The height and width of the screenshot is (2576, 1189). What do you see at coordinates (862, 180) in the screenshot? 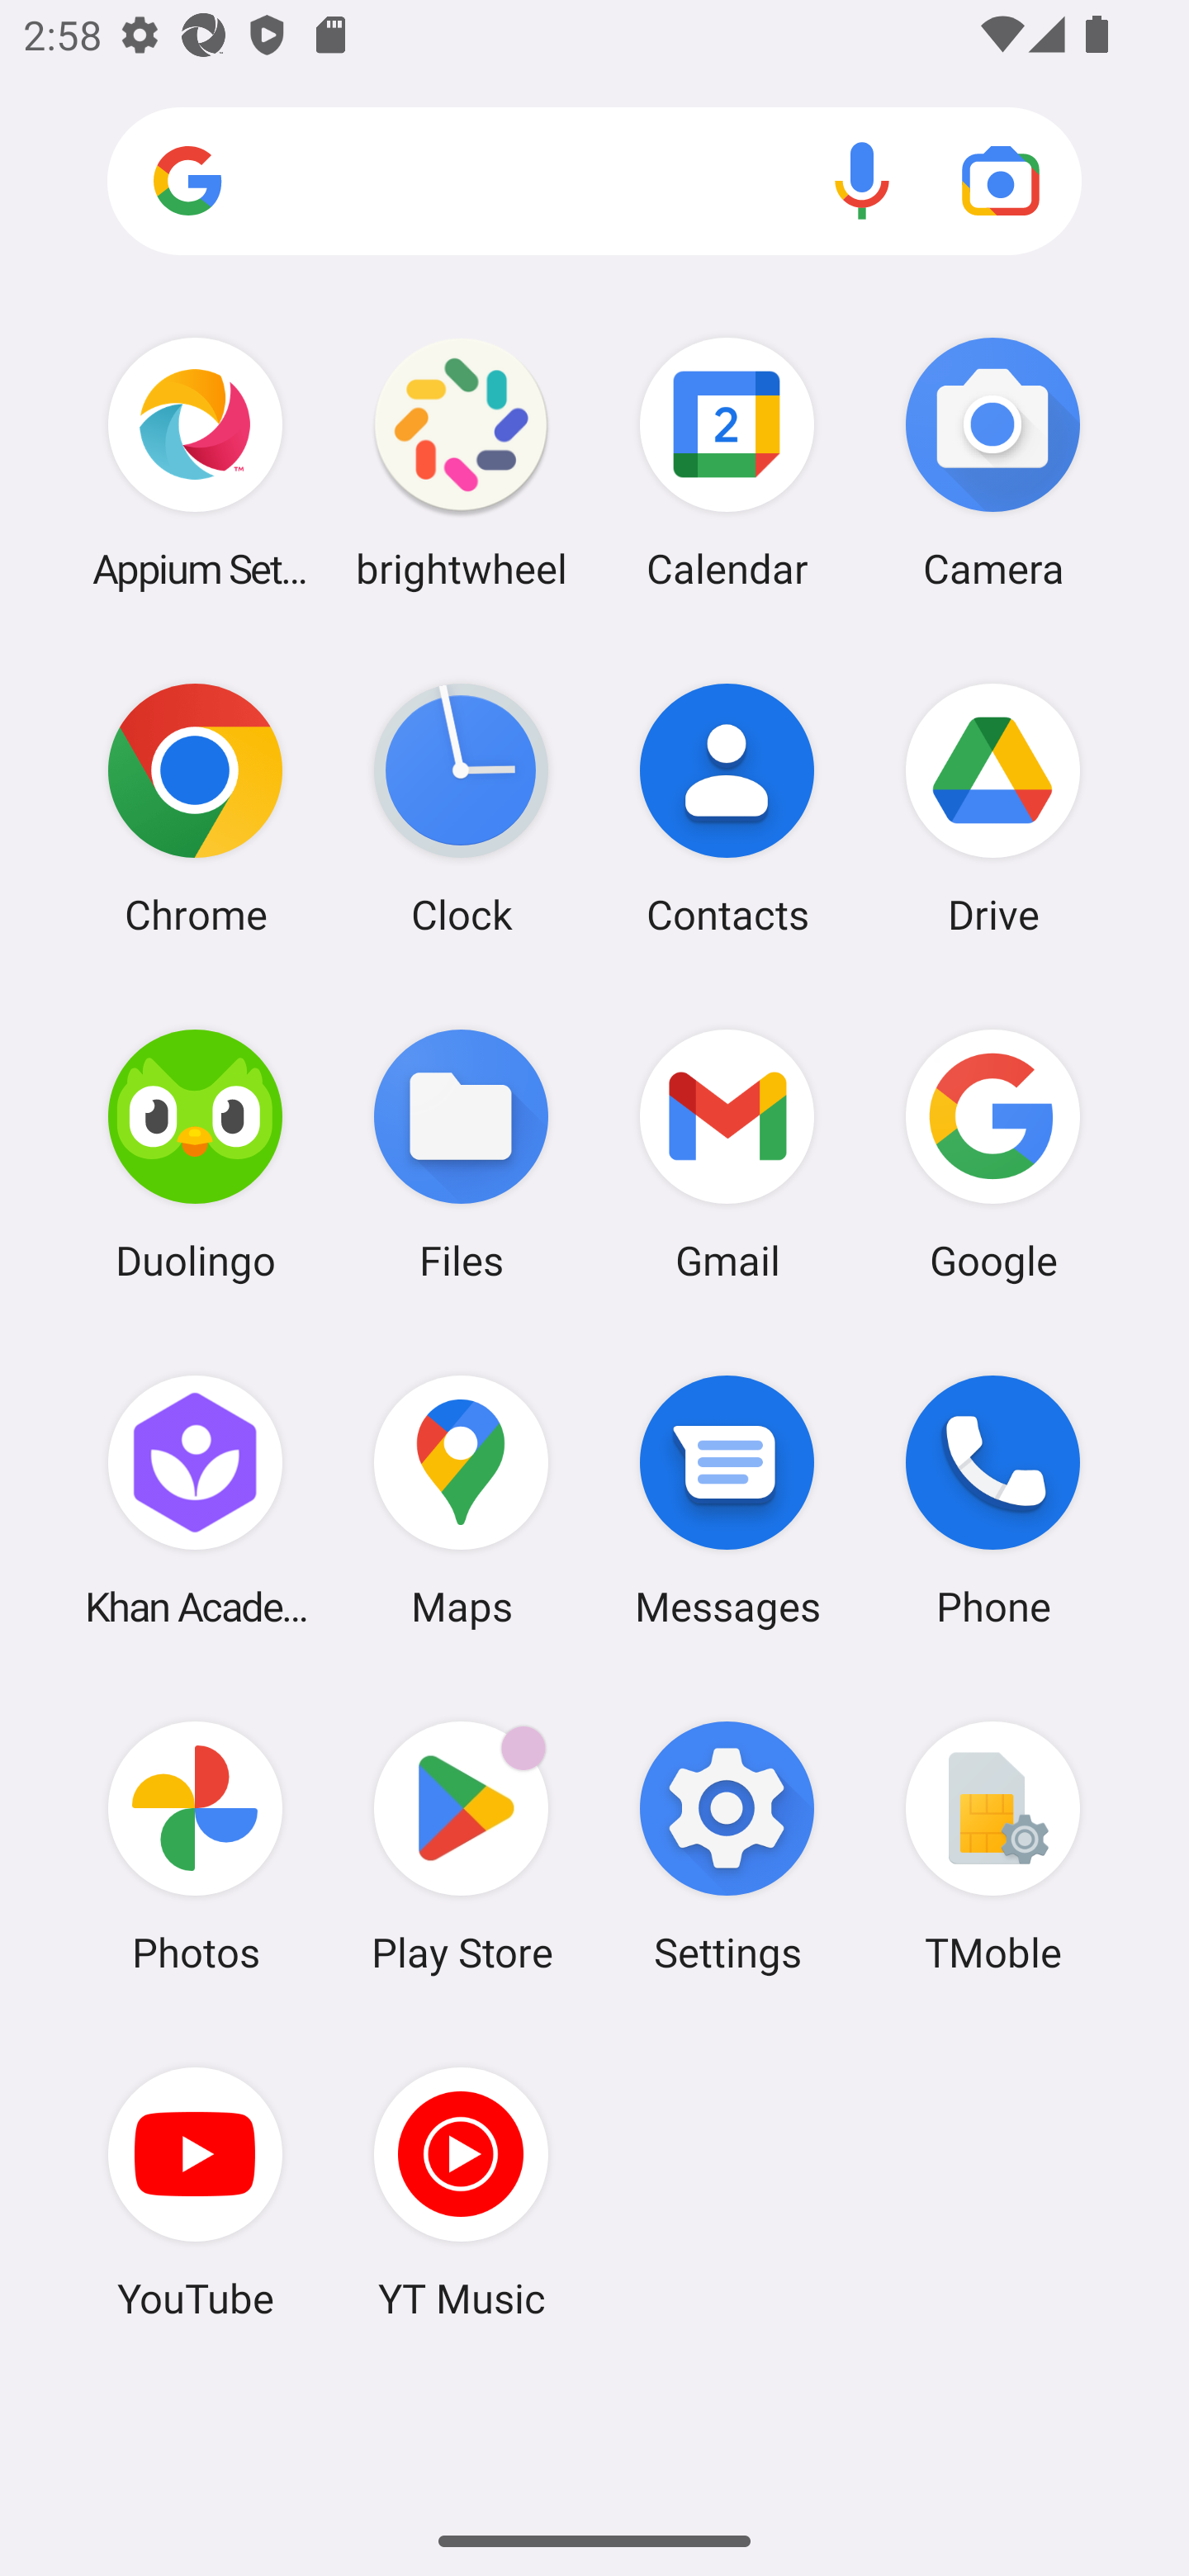
I see `Voice search` at bounding box center [862, 180].